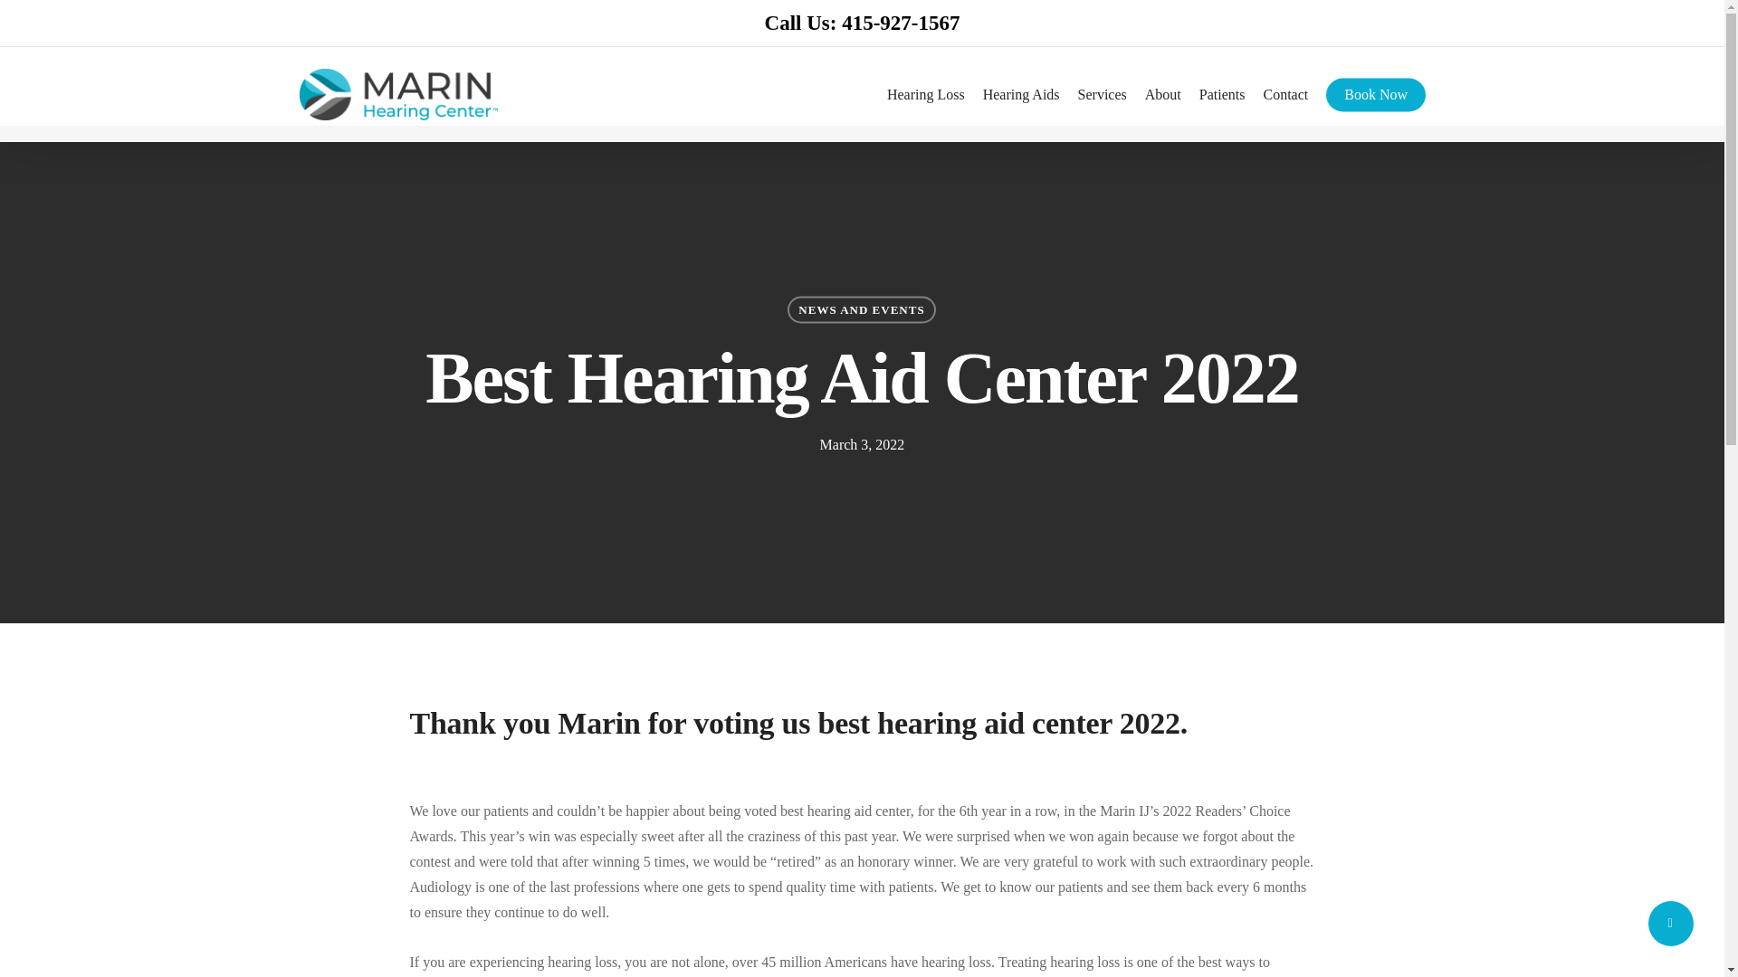 The height and width of the screenshot is (977, 1738). I want to click on About, so click(1163, 94).